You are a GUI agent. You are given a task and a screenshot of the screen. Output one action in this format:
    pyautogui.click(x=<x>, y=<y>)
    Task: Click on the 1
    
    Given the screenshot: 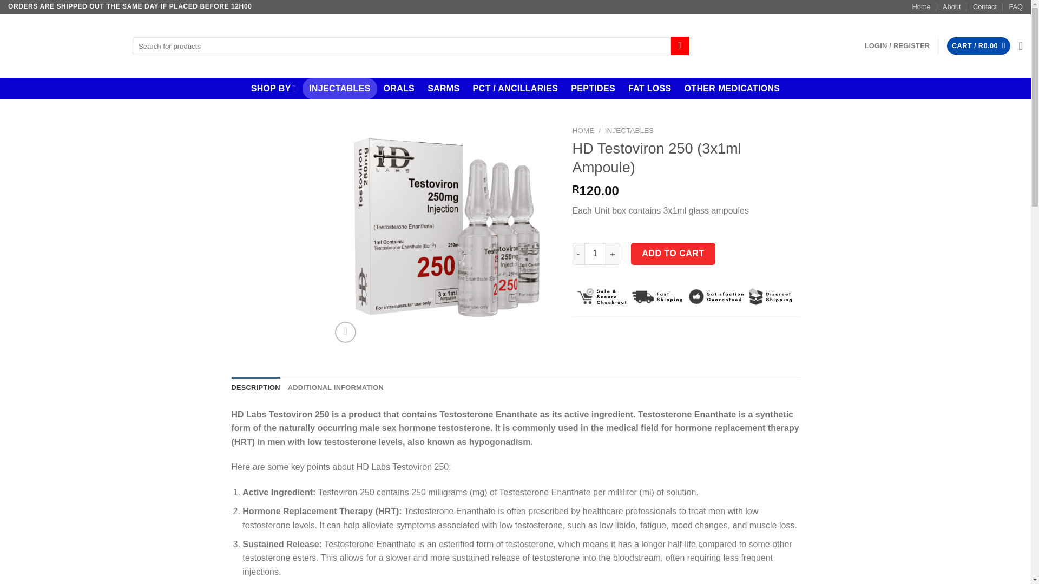 What is the action you would take?
    pyautogui.click(x=595, y=254)
    